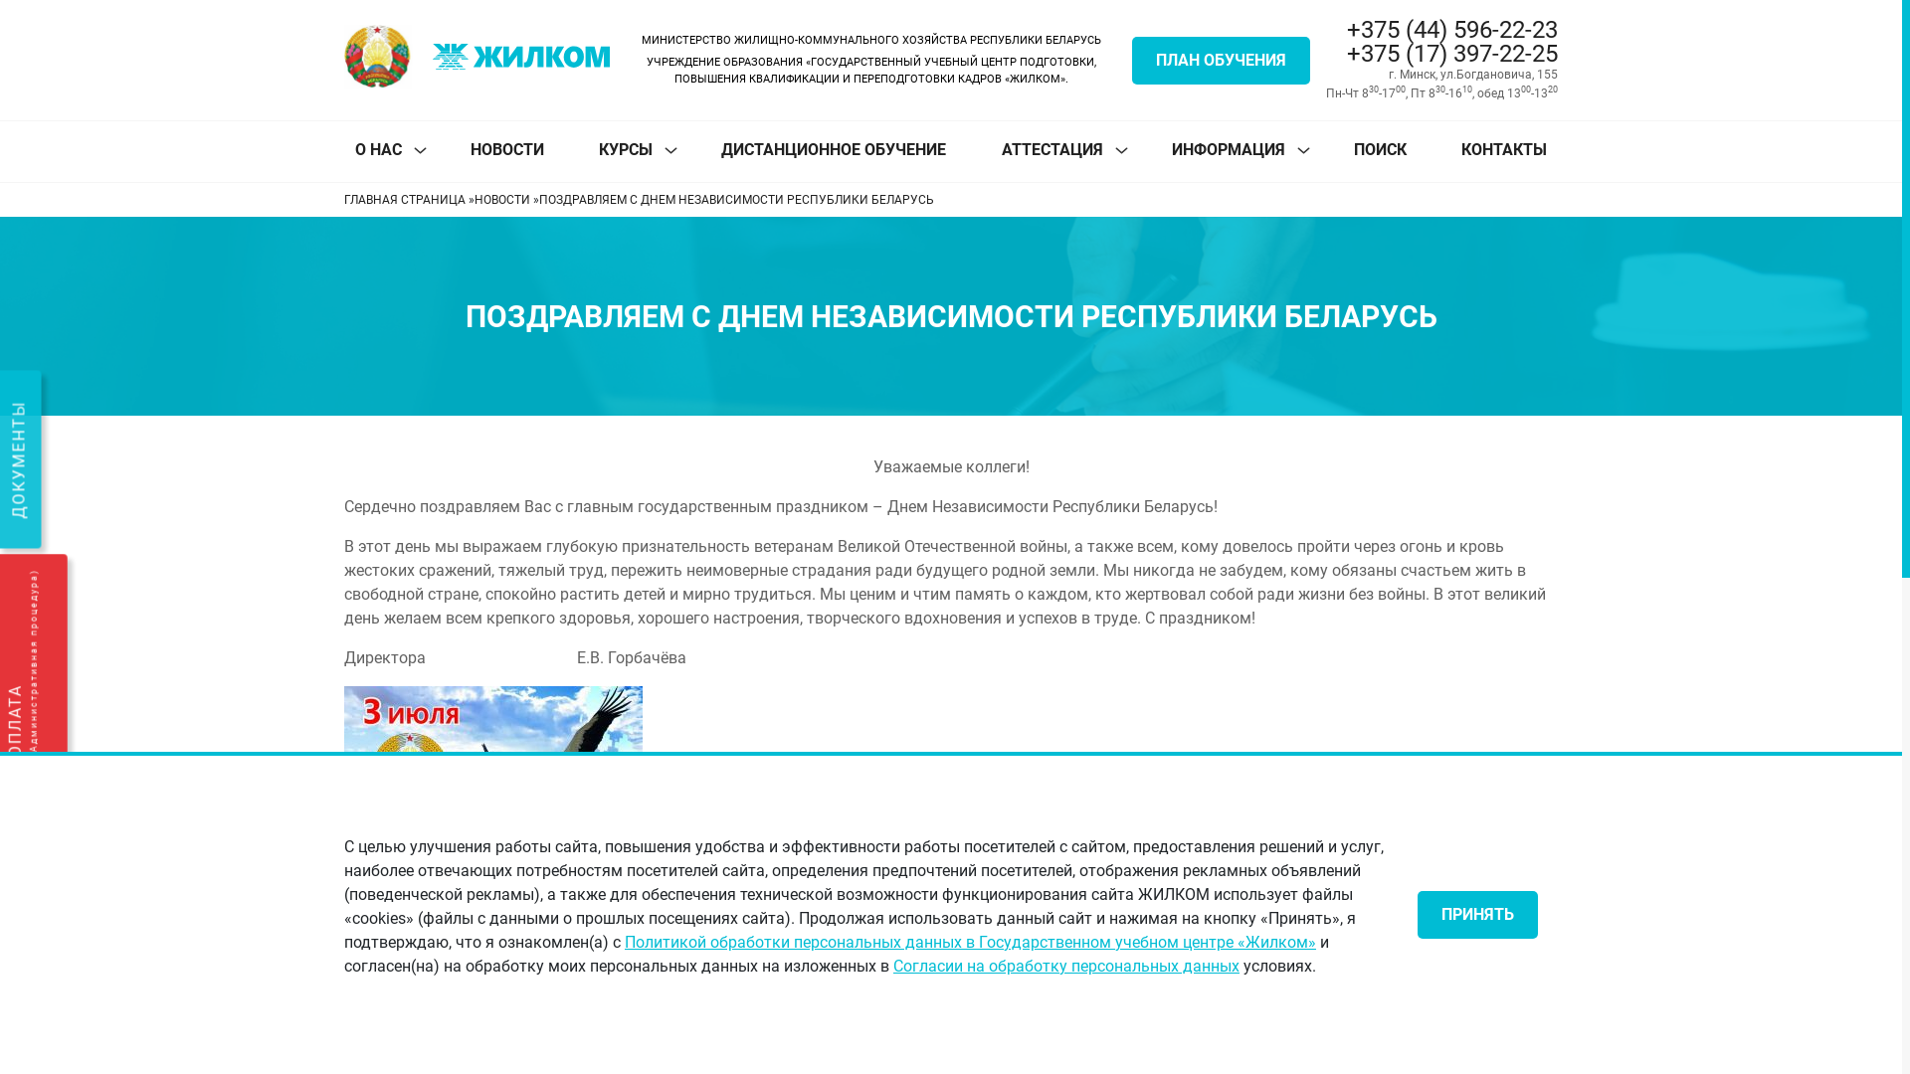 Image resolution: width=1910 pixels, height=1074 pixels. I want to click on Twitter, so click(428, 1020).